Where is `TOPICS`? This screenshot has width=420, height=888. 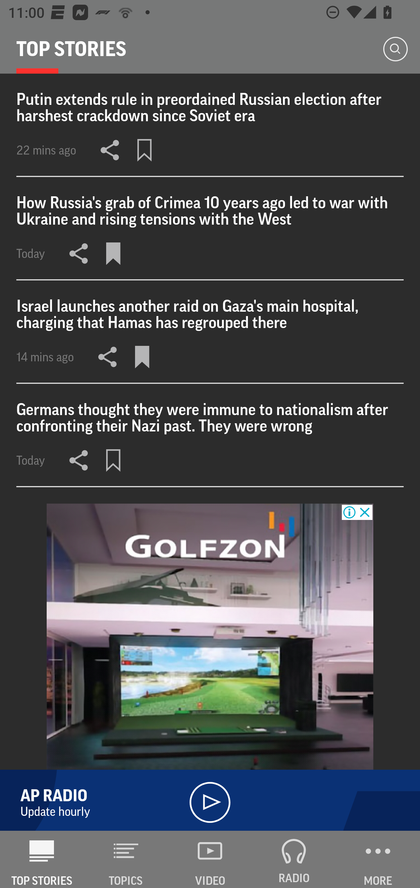 TOPICS is located at coordinates (126, 859).